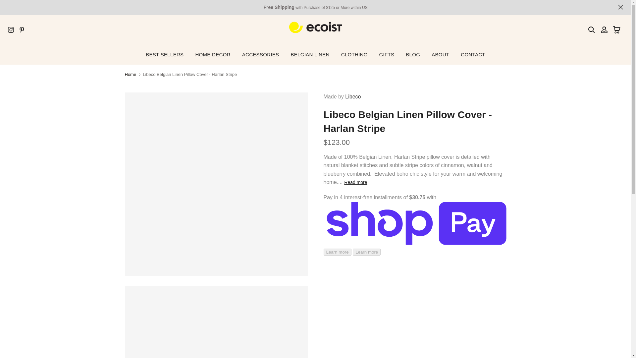 The image size is (636, 358). What do you see at coordinates (130, 74) in the screenshot?
I see `Home` at bounding box center [130, 74].